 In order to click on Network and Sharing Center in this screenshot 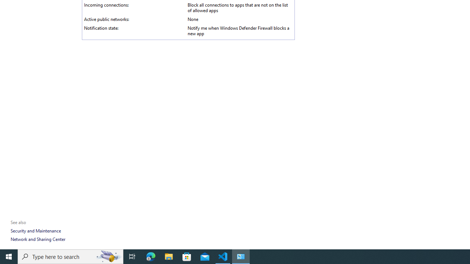, I will do `click(38, 239)`.